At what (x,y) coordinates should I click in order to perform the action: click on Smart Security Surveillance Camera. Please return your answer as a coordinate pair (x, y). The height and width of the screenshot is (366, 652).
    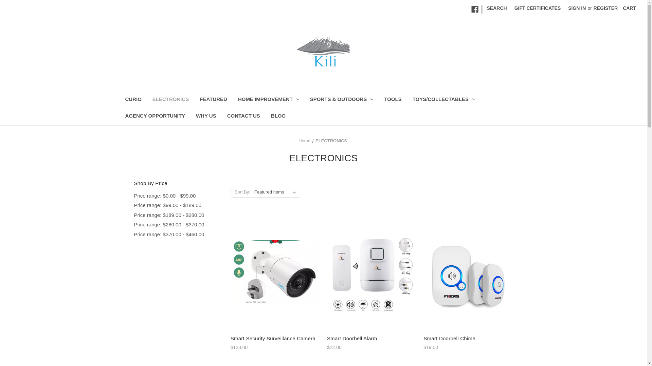
    Looking at the image, I should click on (275, 339).